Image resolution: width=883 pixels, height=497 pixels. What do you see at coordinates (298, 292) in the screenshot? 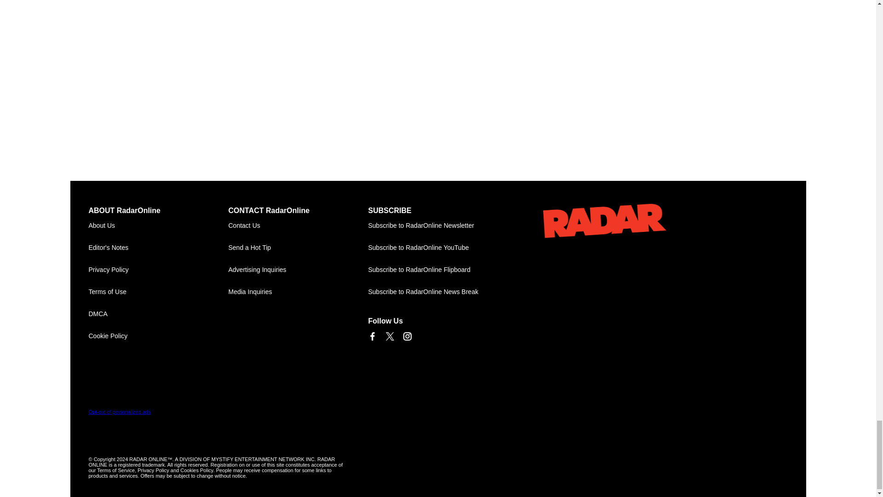
I see `Media Inquiries` at bounding box center [298, 292].